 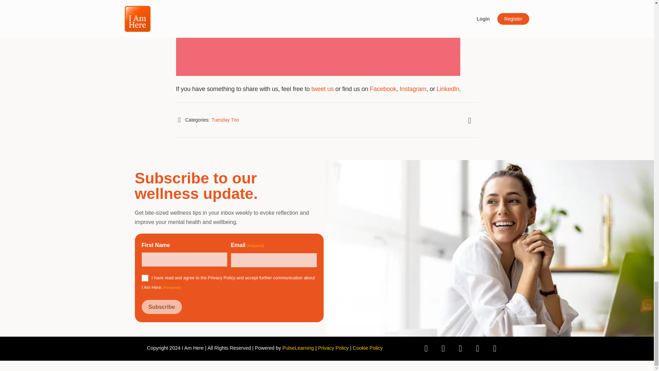 What do you see at coordinates (383, 89) in the screenshot?
I see `Facebook` at bounding box center [383, 89].